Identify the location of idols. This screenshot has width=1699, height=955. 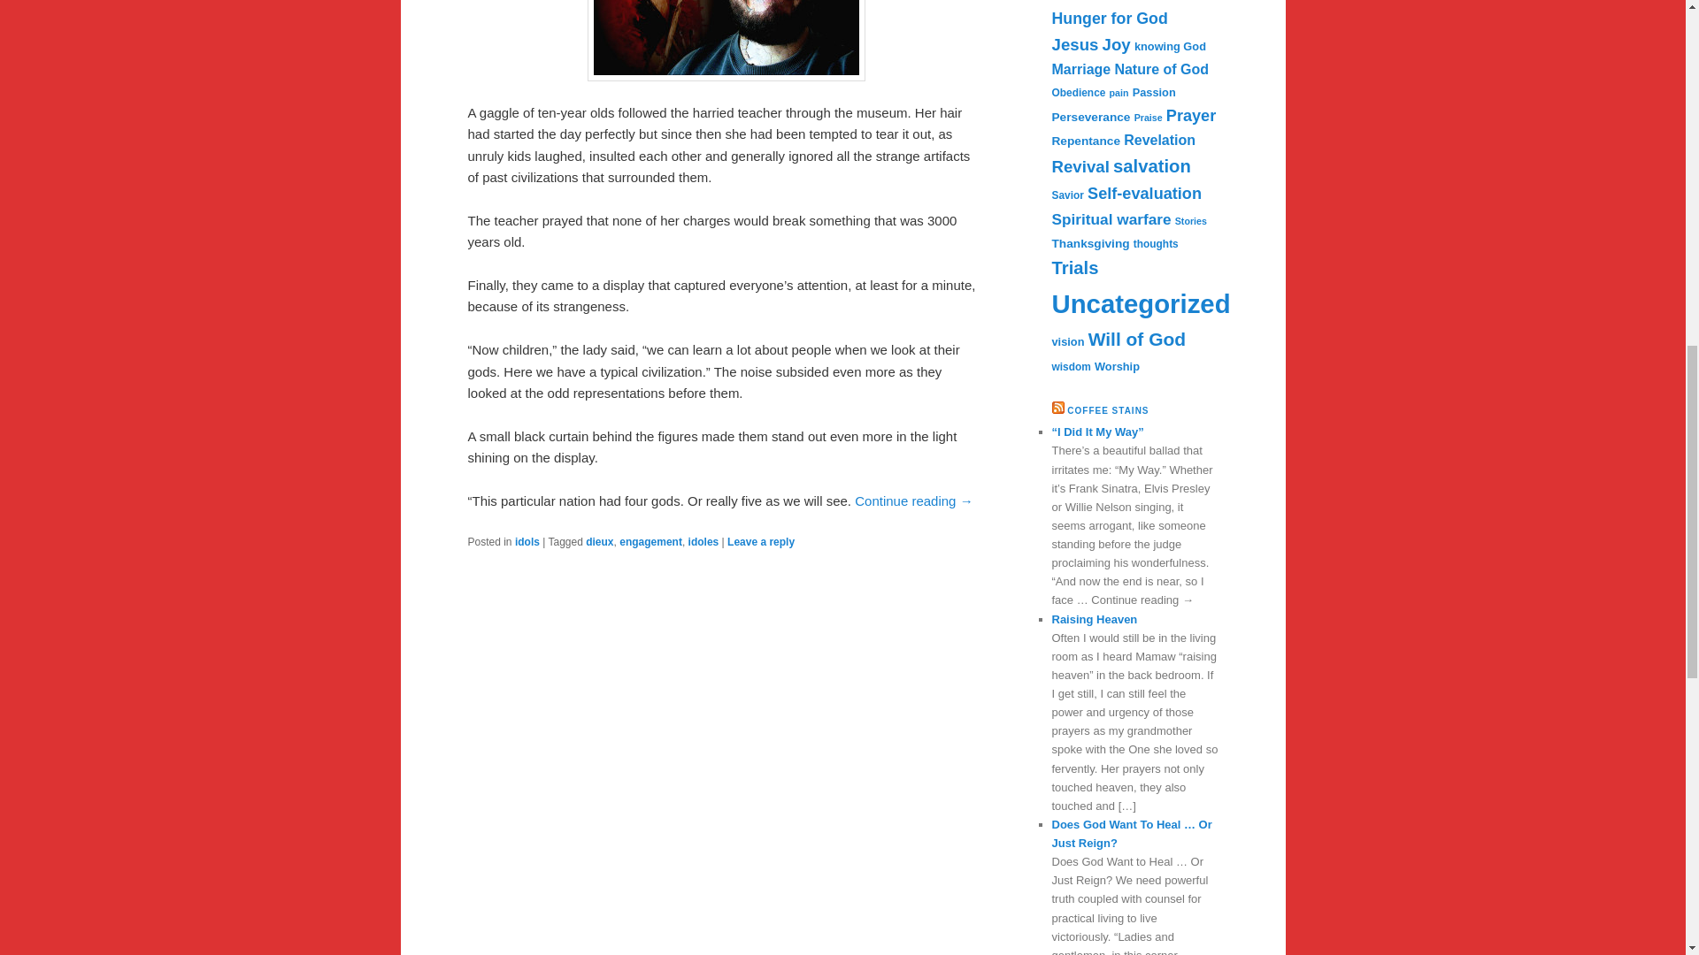
(527, 541).